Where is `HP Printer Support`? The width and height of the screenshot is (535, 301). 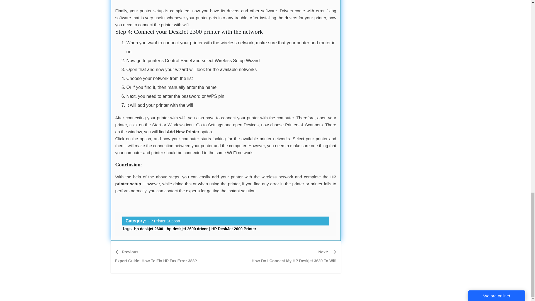
HP Printer Support is located at coordinates (294, 257).